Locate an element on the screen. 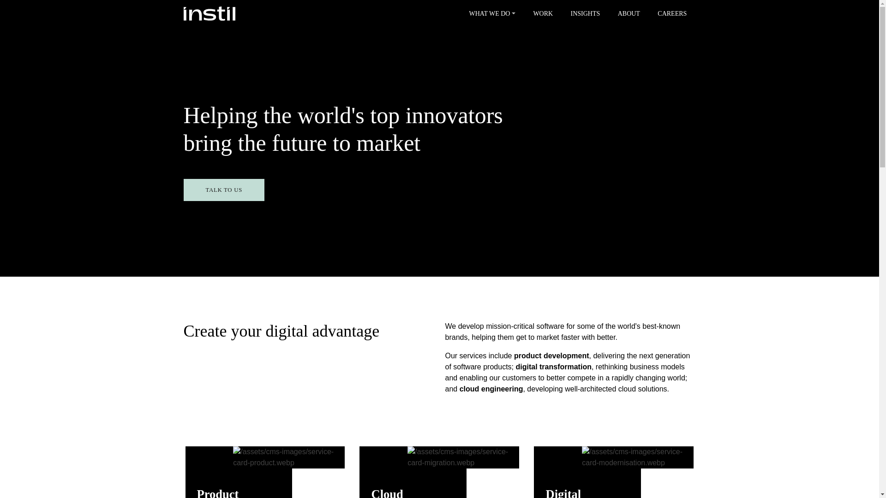 Image resolution: width=886 pixels, height=498 pixels. TALK TO US is located at coordinates (223, 190).